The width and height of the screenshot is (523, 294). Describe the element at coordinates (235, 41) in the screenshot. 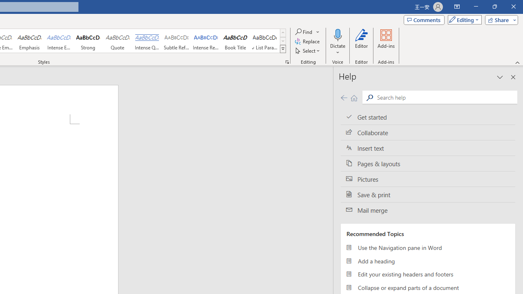

I see `Book Title` at that location.